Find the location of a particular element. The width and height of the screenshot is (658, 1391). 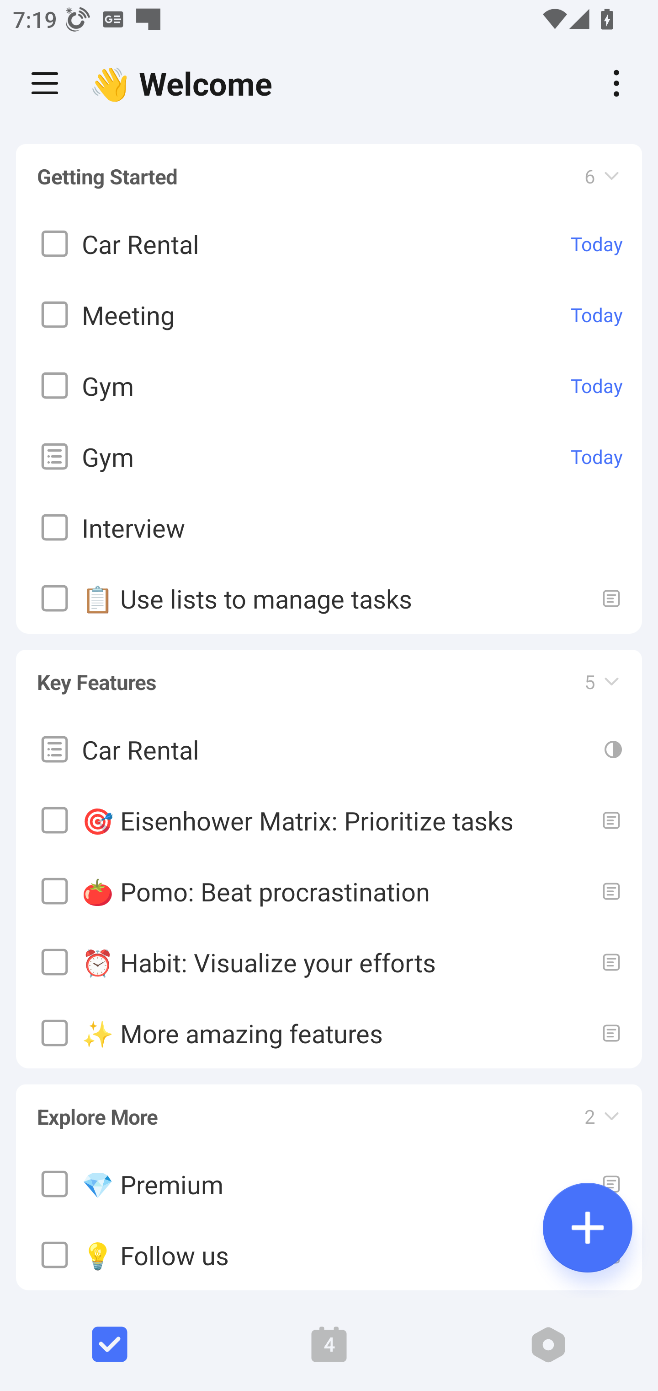

💡 Follow us is located at coordinates (329, 1256).